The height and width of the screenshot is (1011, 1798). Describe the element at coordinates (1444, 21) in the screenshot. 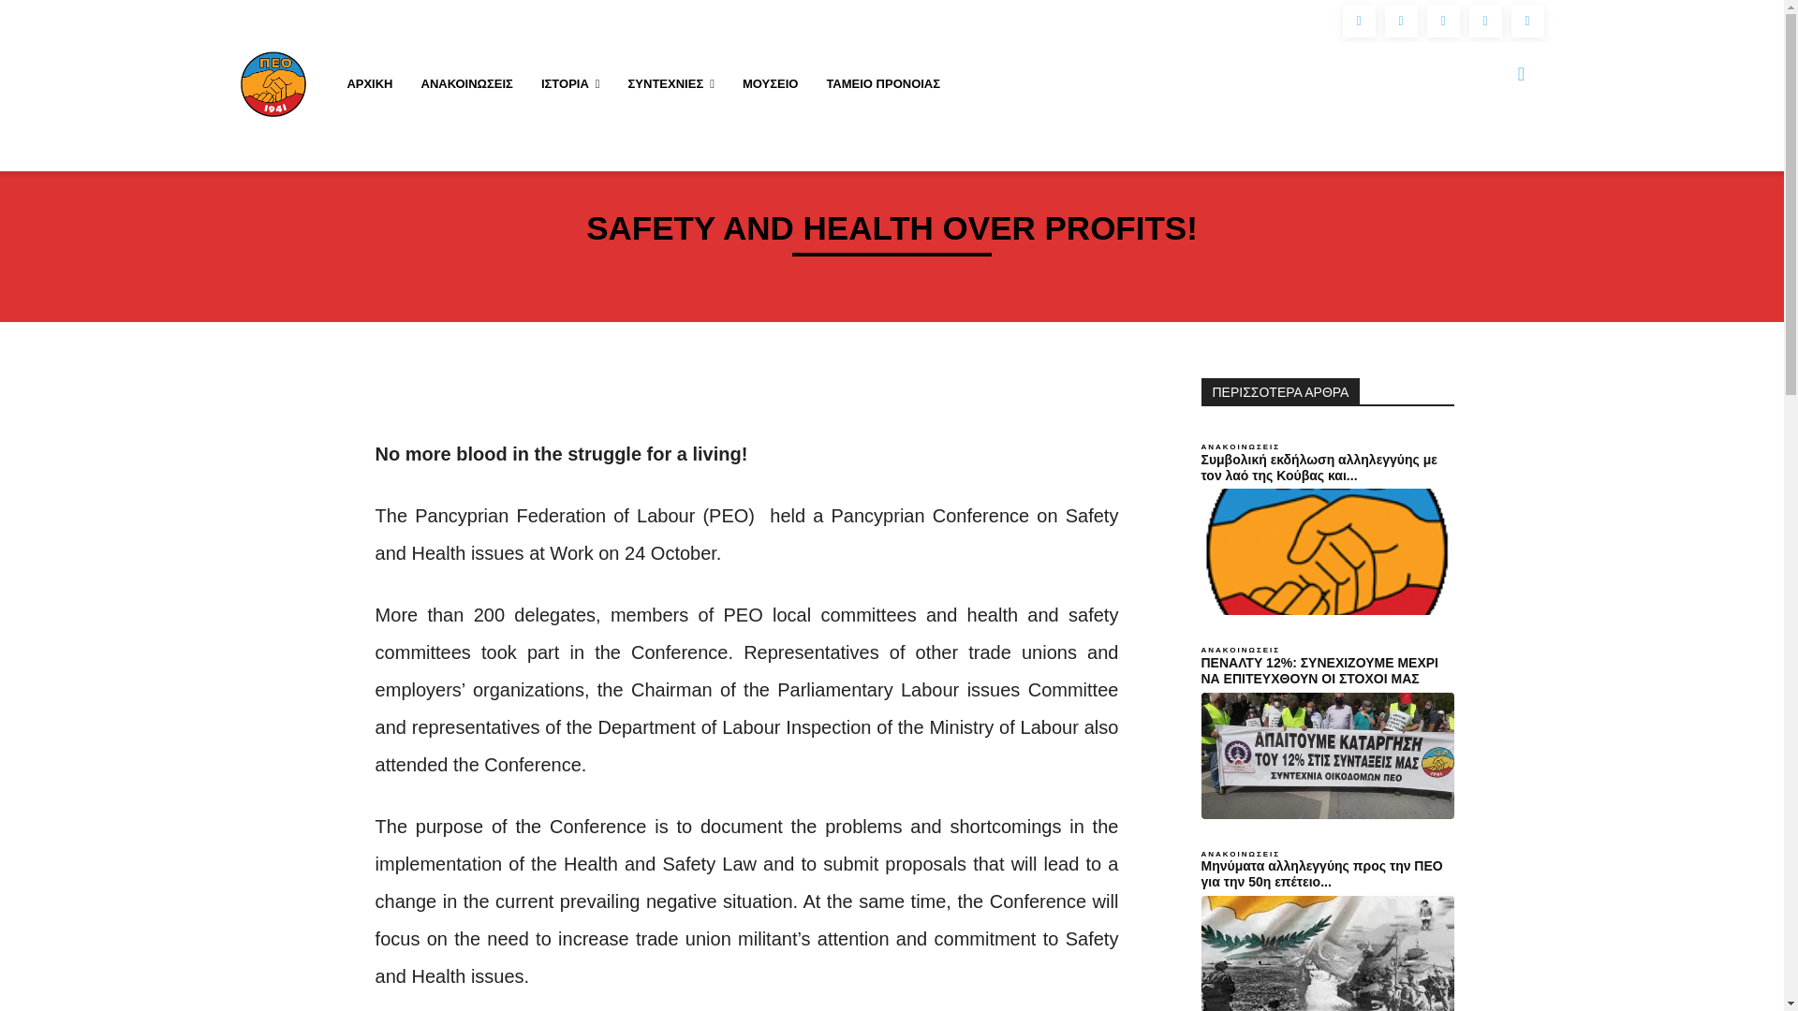

I see `Twitter` at that location.